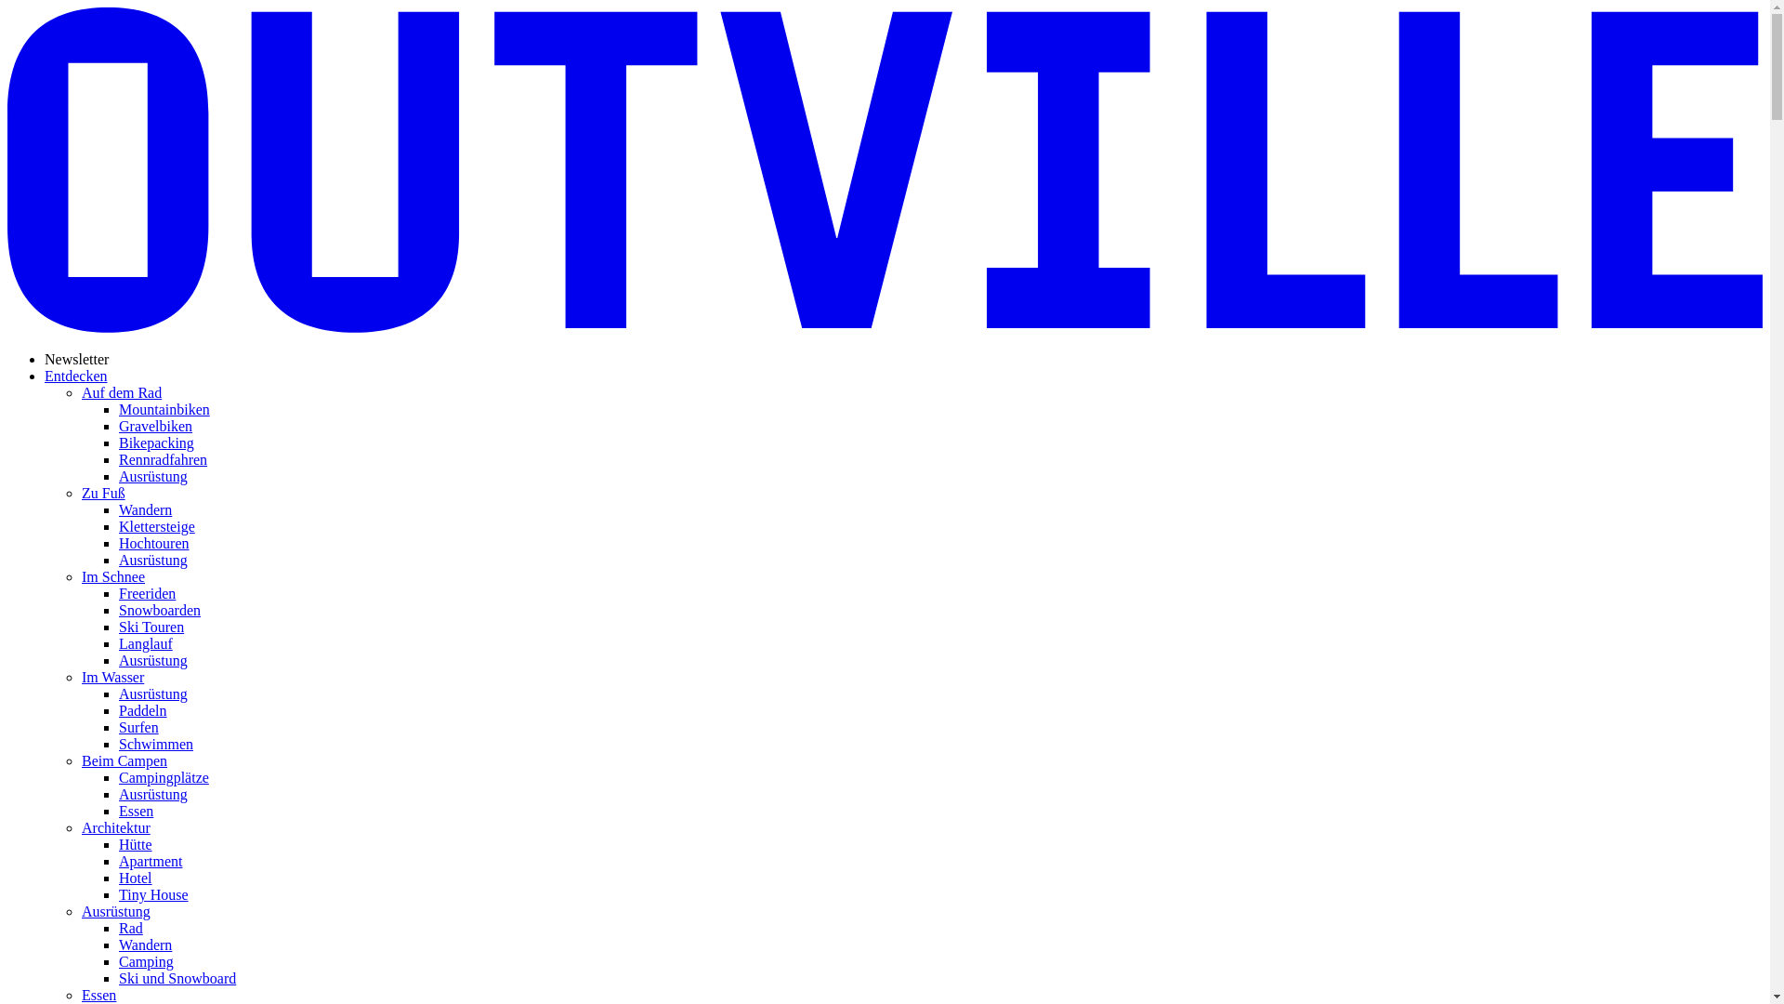  I want to click on Wandern, so click(145, 509).